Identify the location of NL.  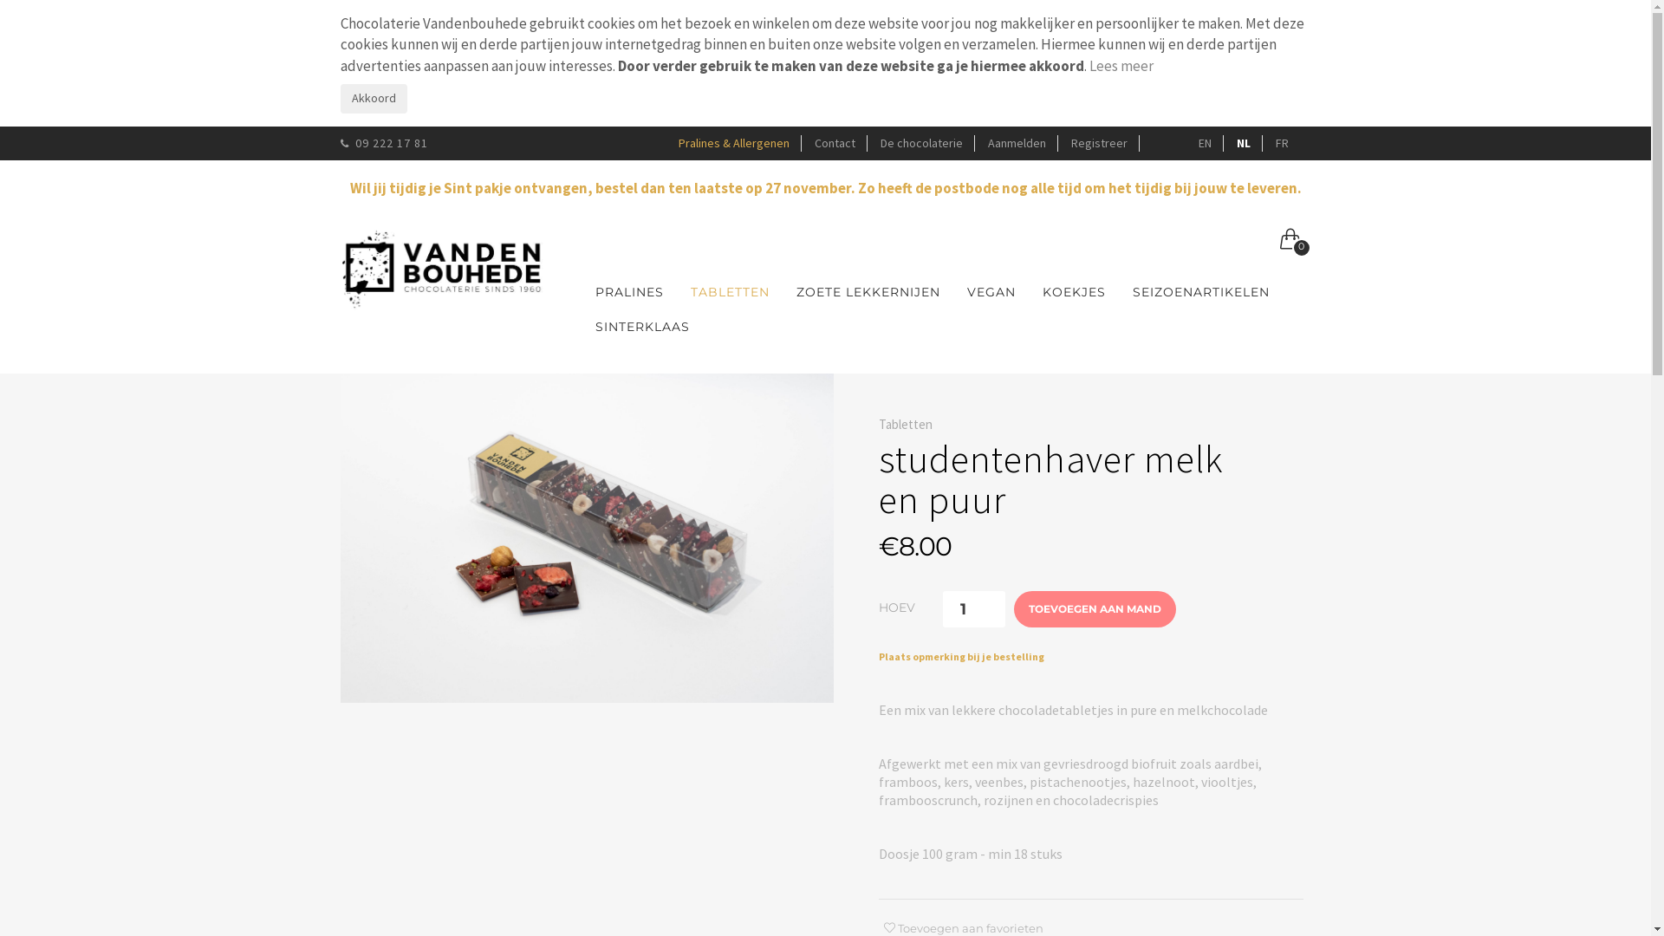
(1243, 142).